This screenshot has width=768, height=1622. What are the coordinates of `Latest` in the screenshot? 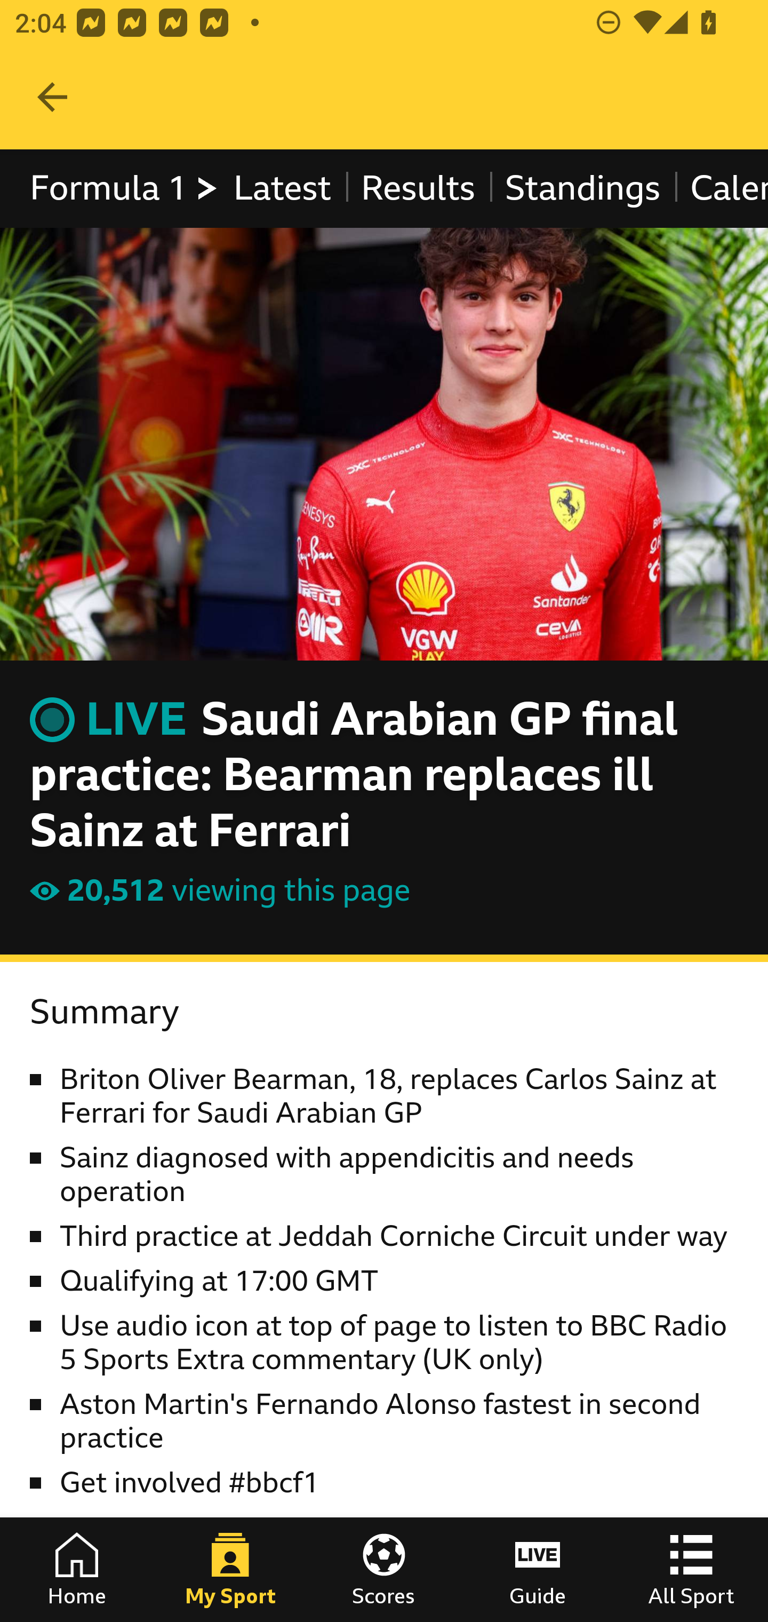 It's located at (282, 188).